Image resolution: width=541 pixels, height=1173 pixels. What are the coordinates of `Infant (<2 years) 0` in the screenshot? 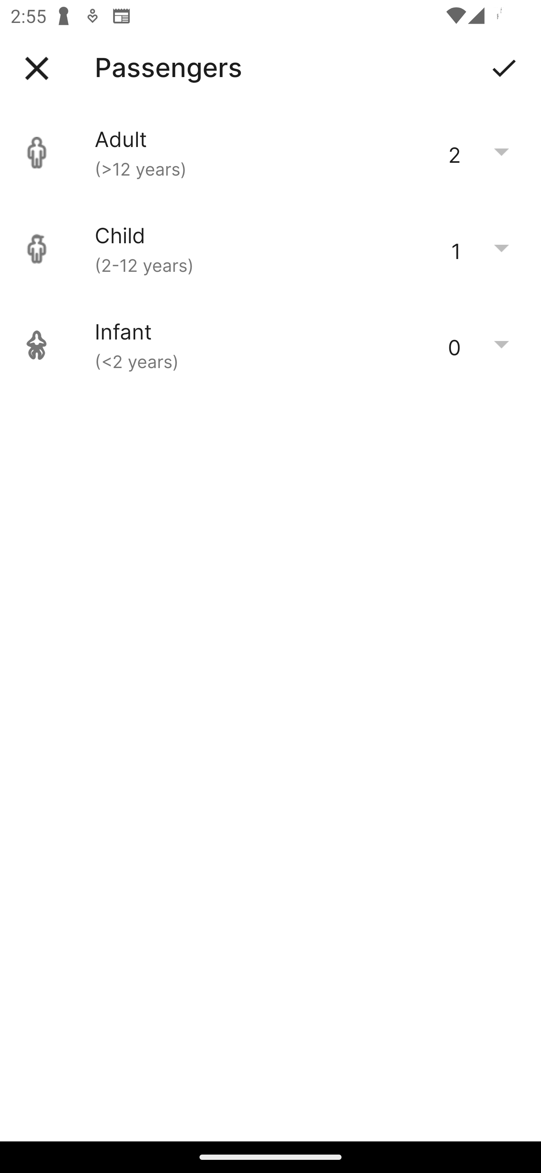 It's located at (270, 345).